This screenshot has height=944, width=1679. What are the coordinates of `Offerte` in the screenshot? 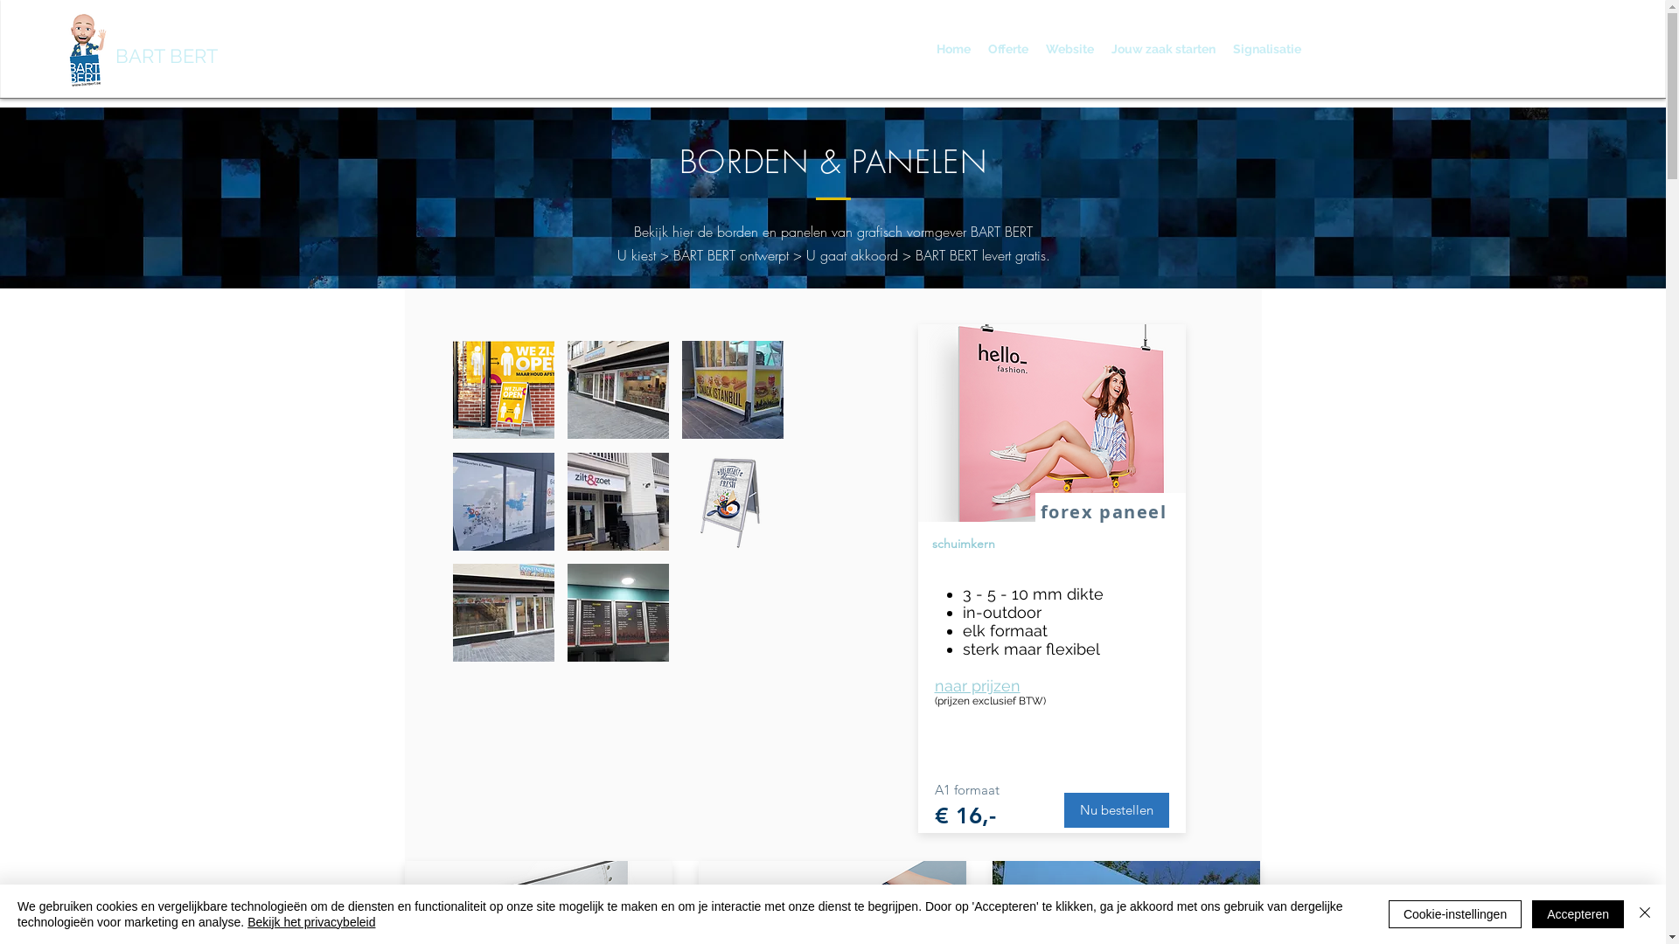 It's located at (1008, 49).